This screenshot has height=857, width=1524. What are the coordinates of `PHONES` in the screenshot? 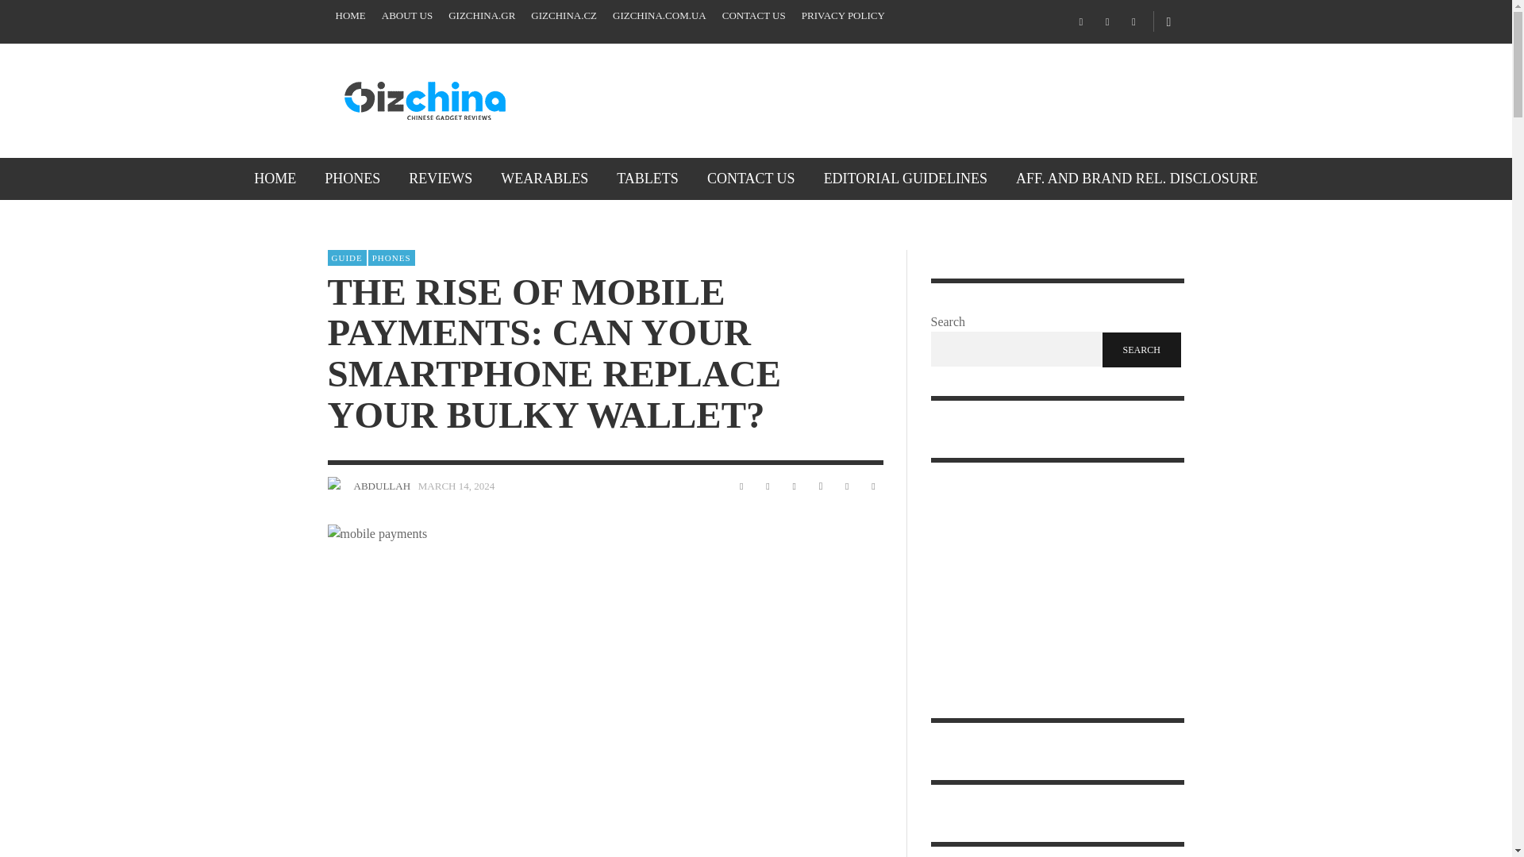 It's located at (352, 178).